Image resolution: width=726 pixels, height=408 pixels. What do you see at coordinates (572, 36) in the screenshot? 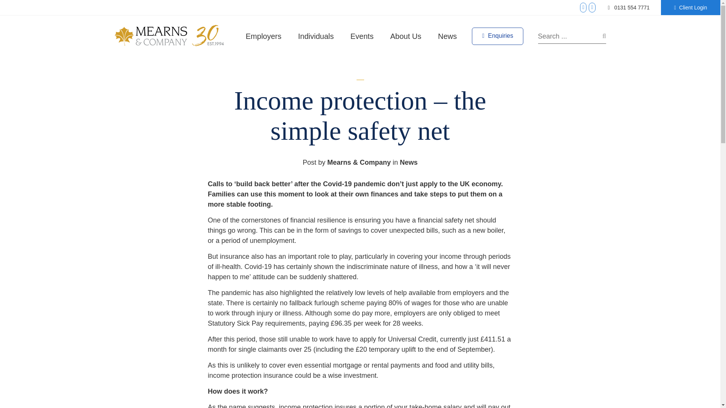
I see `Search for:` at bounding box center [572, 36].